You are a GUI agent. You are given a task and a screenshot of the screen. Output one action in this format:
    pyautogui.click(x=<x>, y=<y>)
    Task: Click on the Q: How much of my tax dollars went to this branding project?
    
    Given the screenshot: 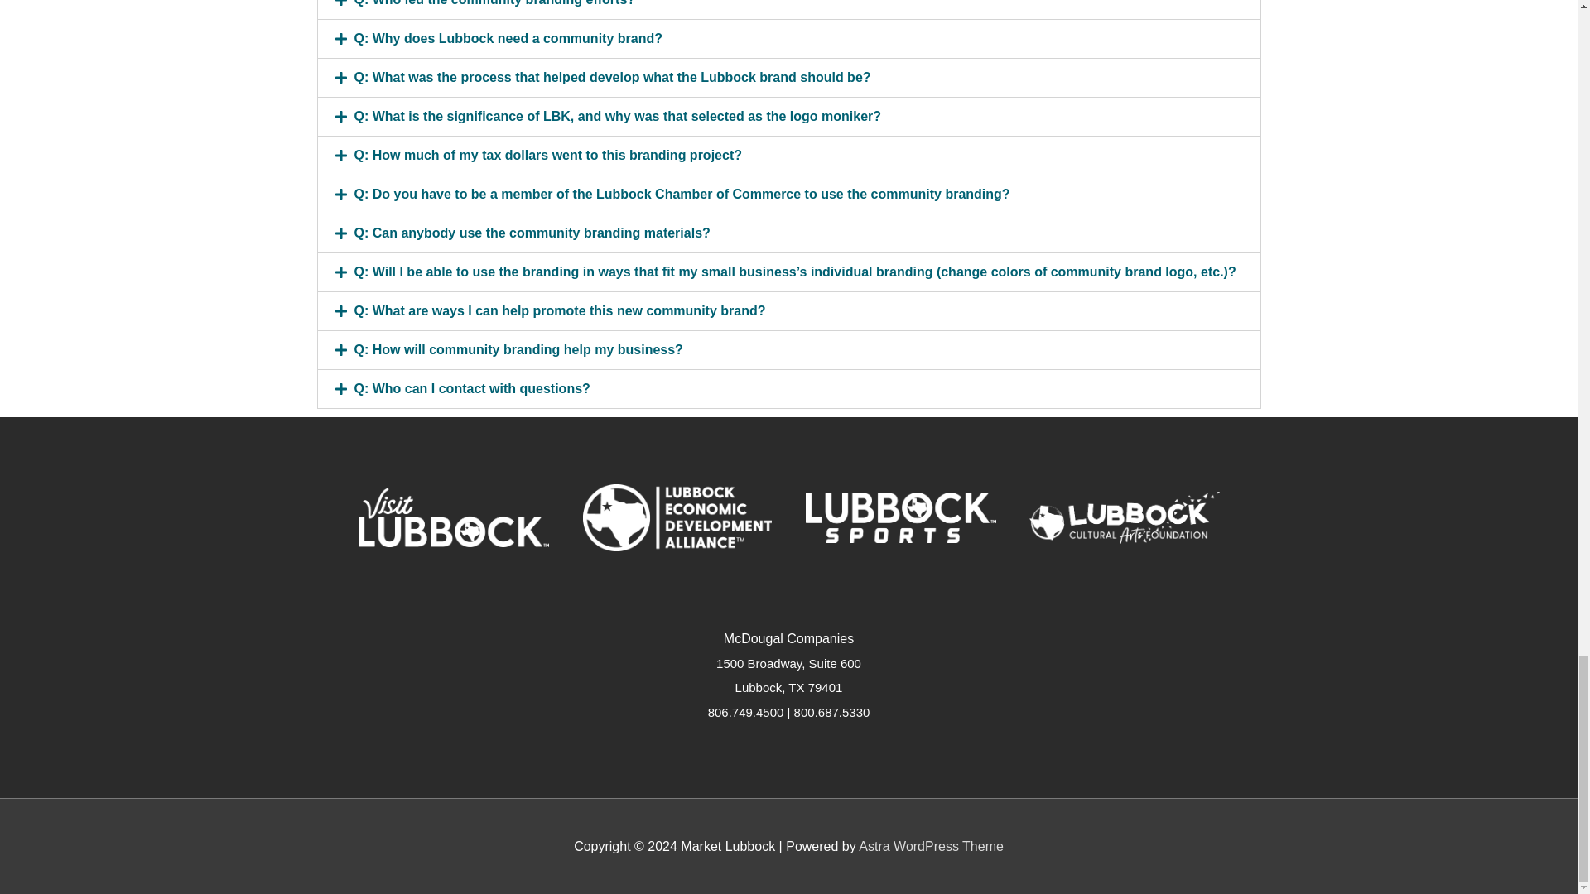 What is the action you would take?
    pyautogui.click(x=548, y=155)
    